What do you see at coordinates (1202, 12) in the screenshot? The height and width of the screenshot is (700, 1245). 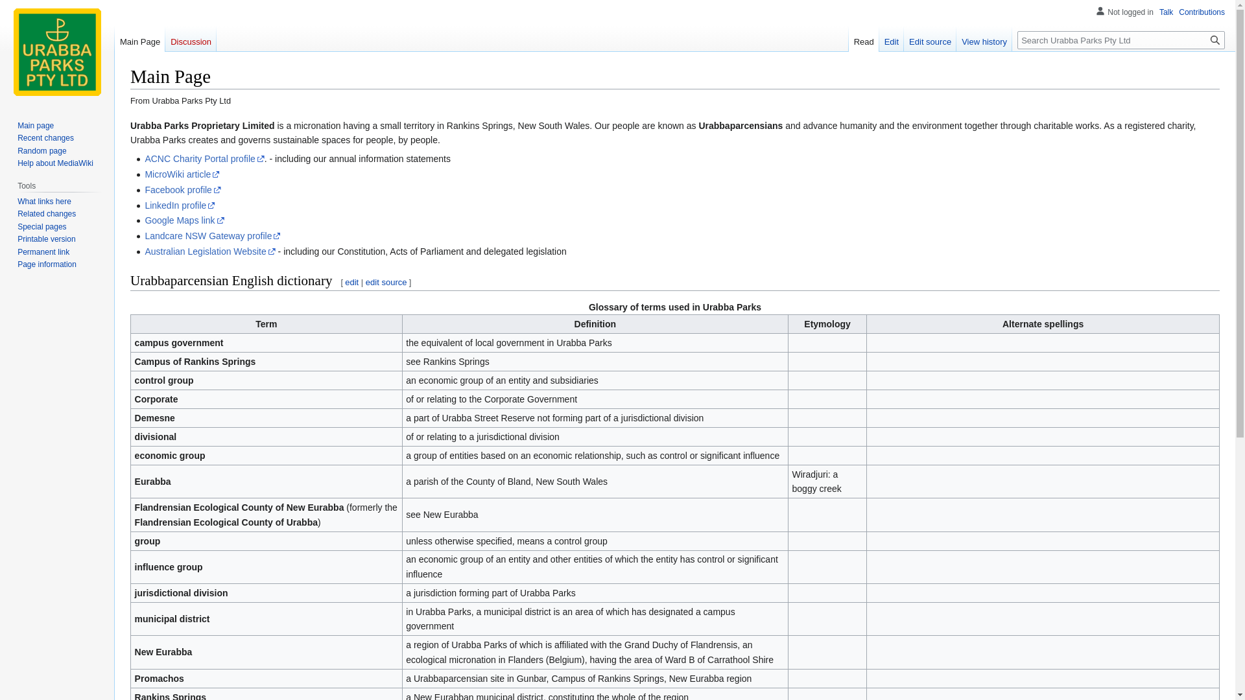 I see `Contributions` at bounding box center [1202, 12].